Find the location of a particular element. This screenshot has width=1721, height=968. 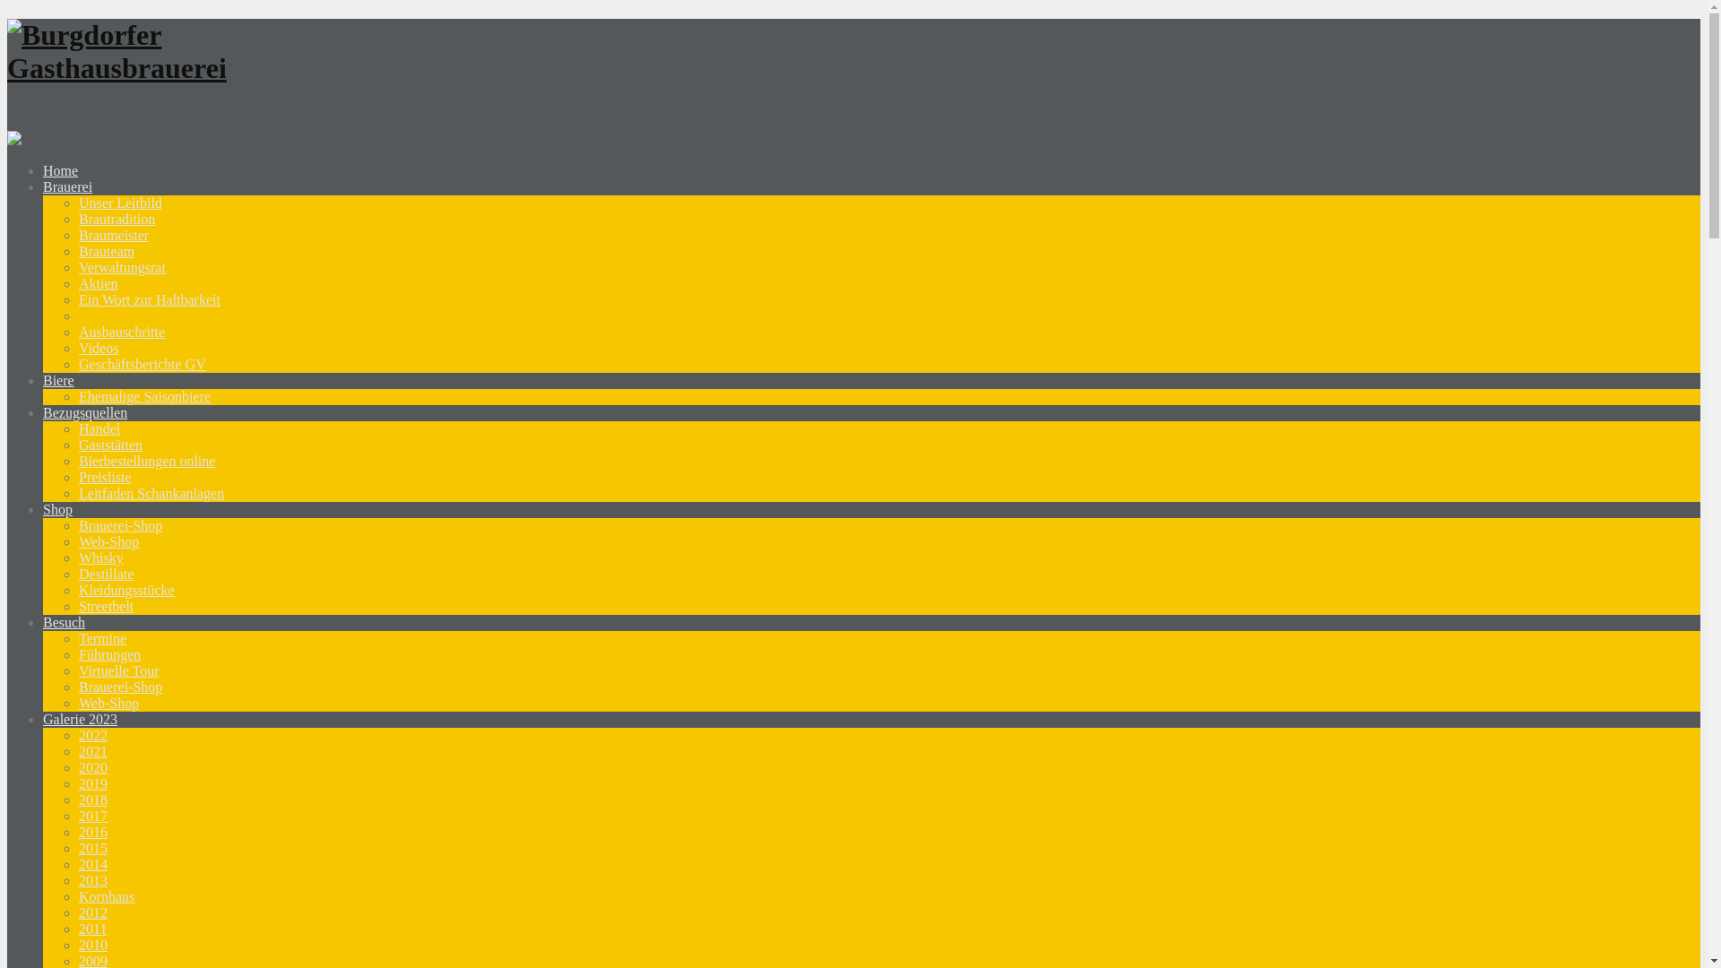

2014 is located at coordinates (93, 864).